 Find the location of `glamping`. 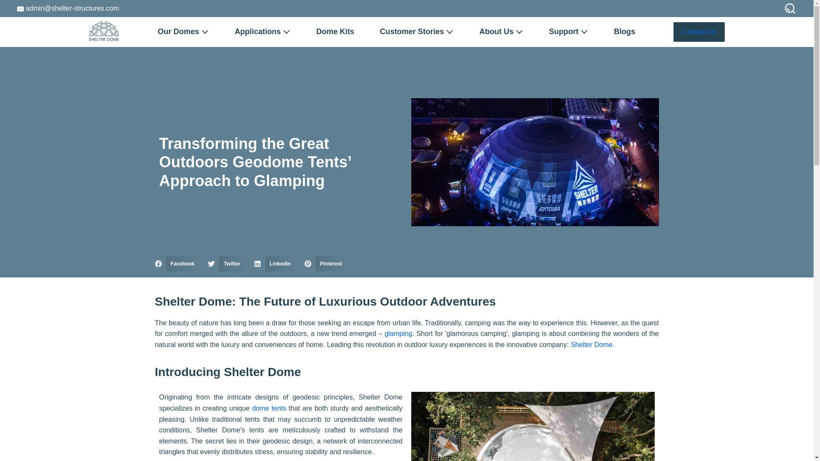

glamping is located at coordinates (398, 333).